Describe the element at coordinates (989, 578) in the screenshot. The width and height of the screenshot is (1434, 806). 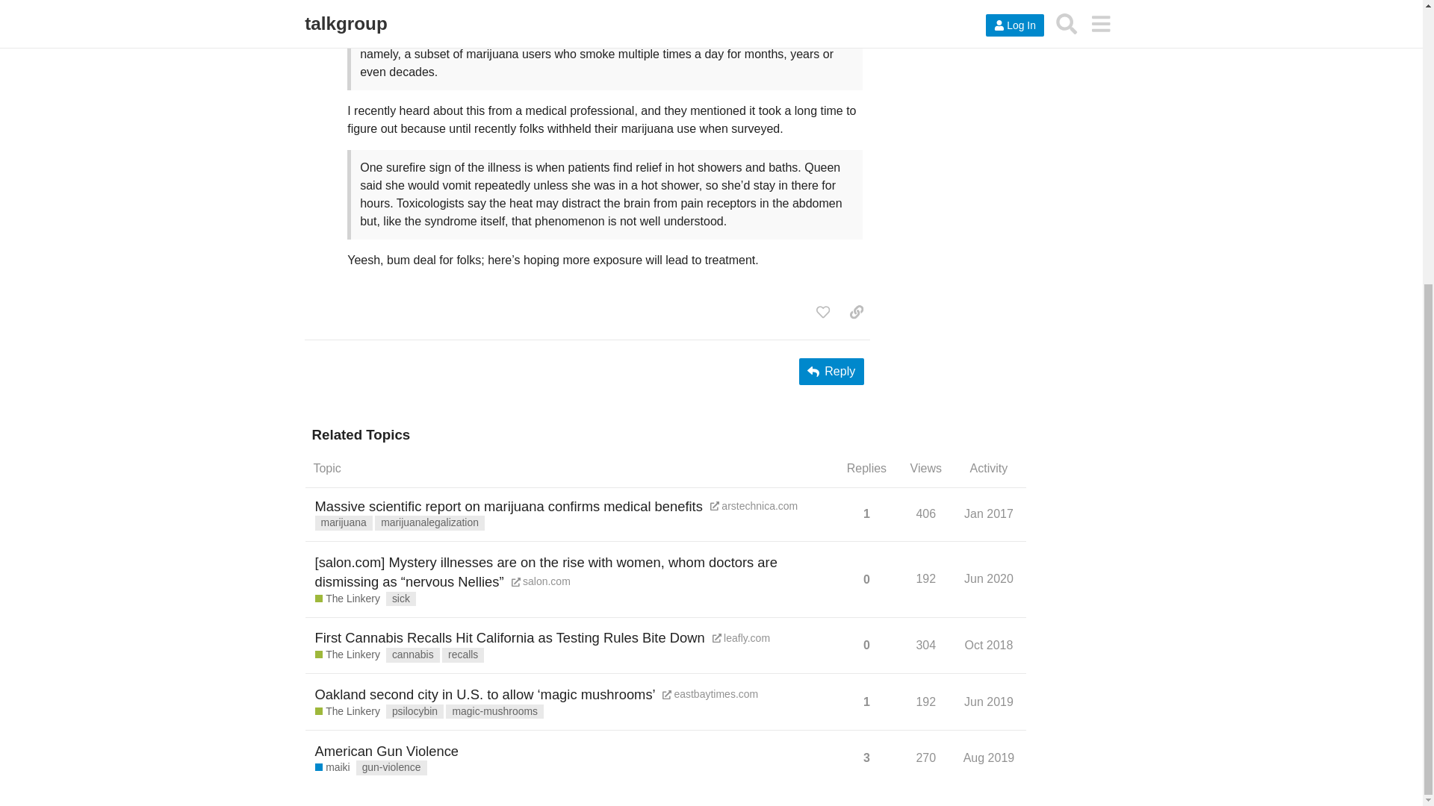
I see `Jun 2020` at that location.